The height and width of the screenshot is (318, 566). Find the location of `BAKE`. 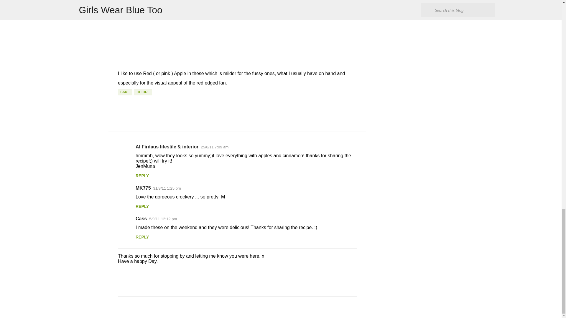

BAKE is located at coordinates (125, 92).